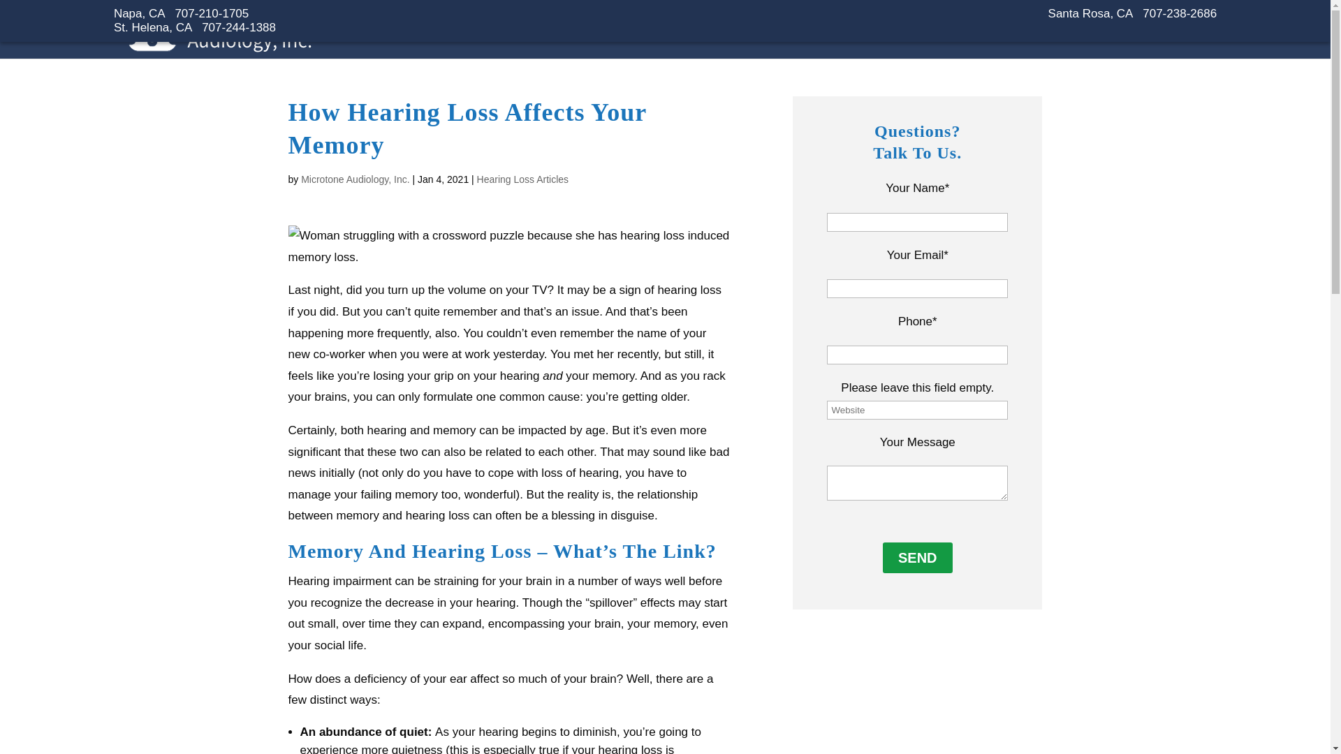 This screenshot has width=1341, height=754. Describe the element at coordinates (917, 557) in the screenshot. I see `Send` at that location.